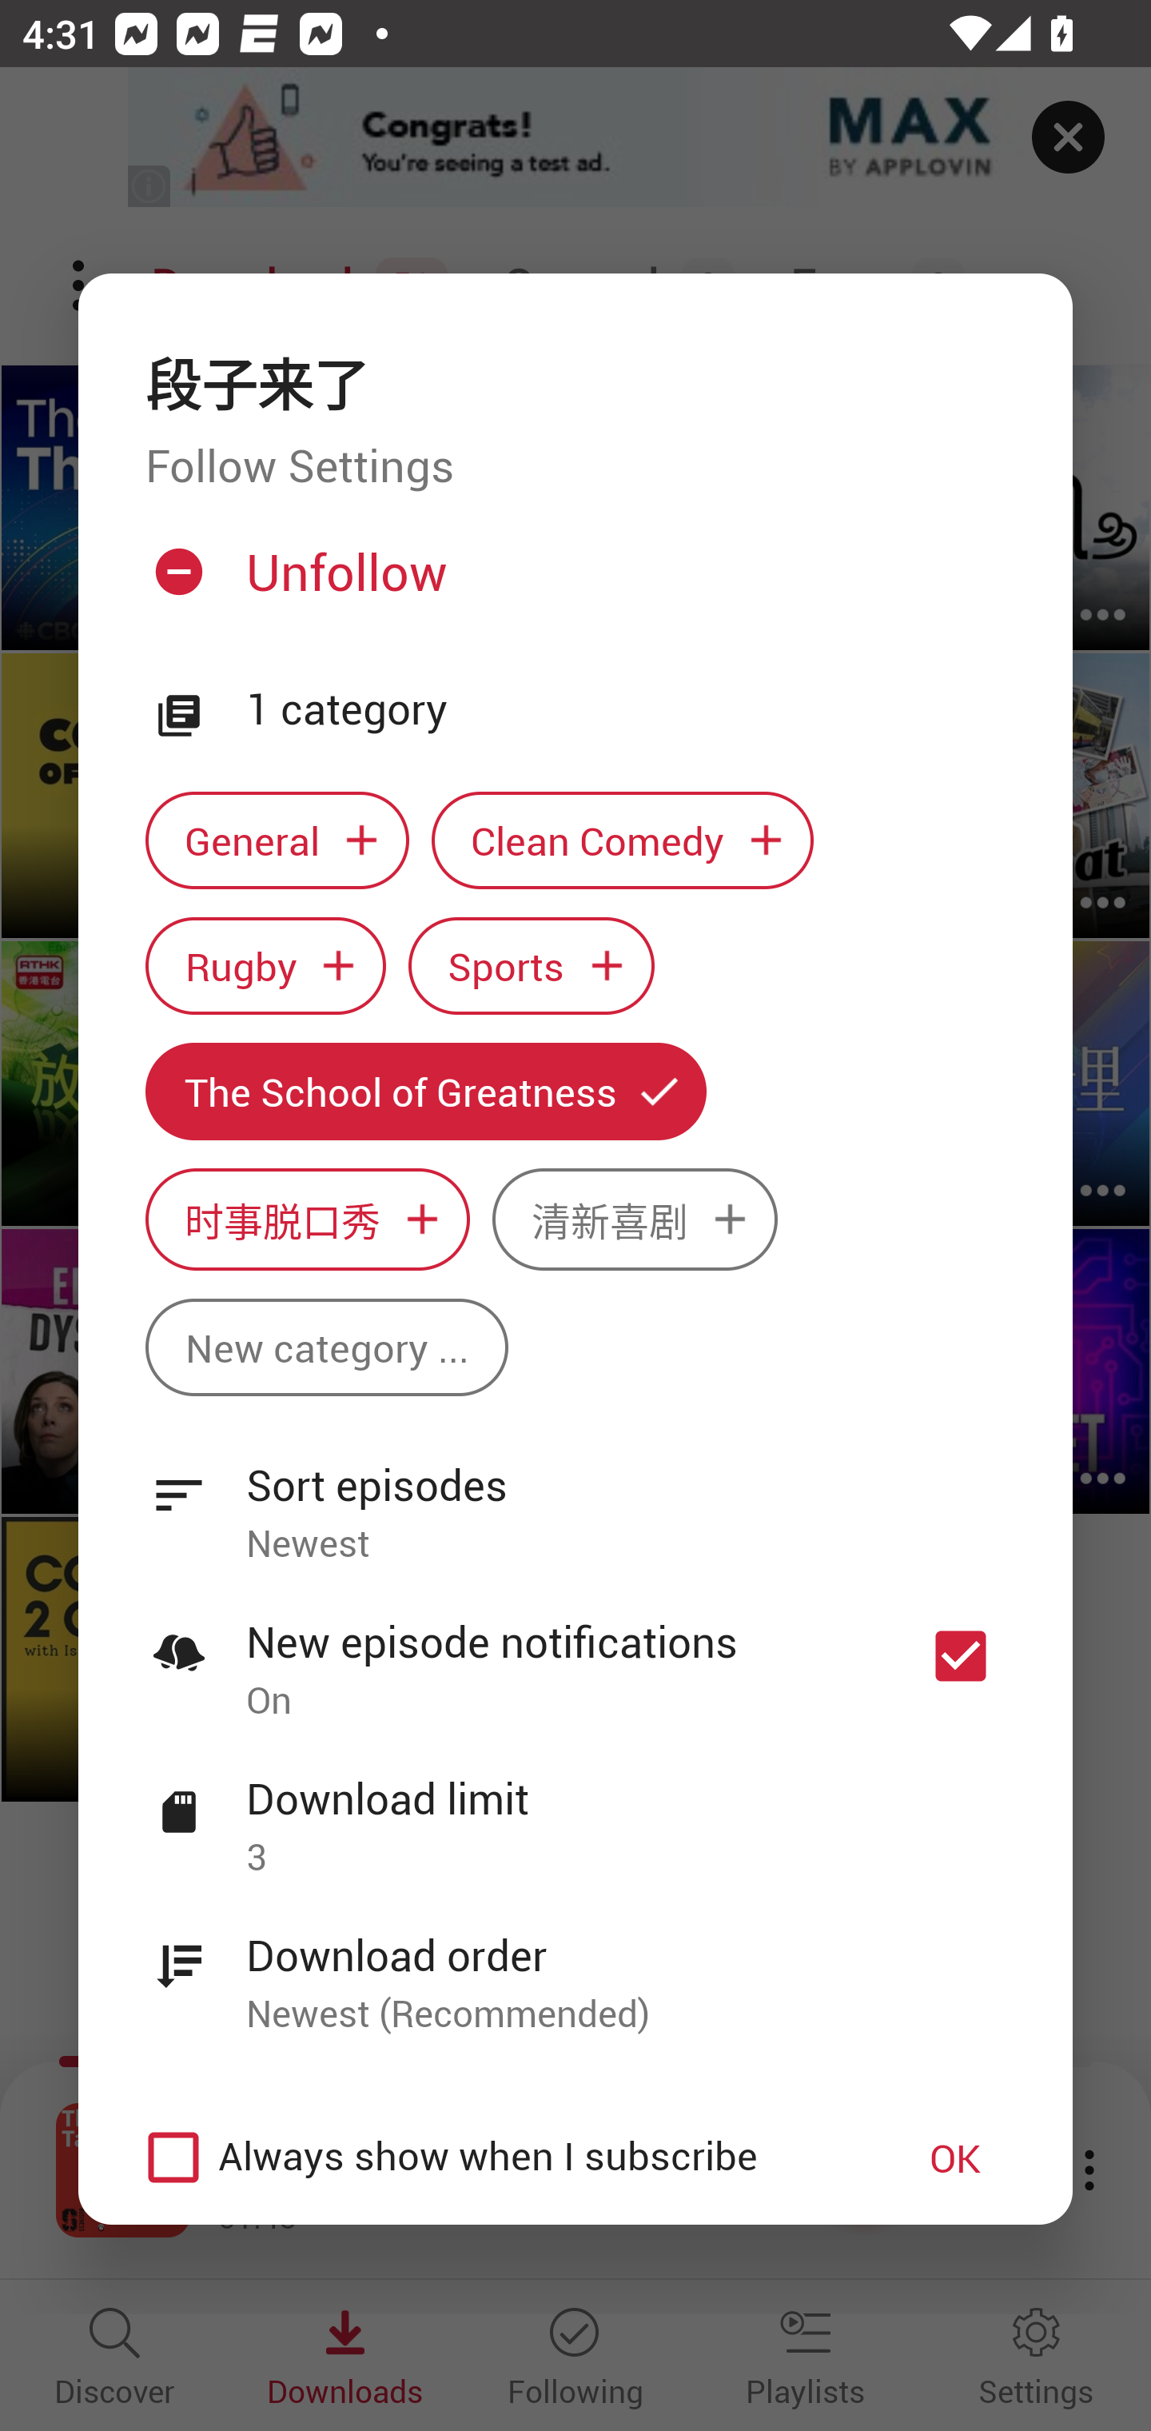  What do you see at coordinates (623, 841) in the screenshot?
I see `Clean Comedy` at bounding box center [623, 841].